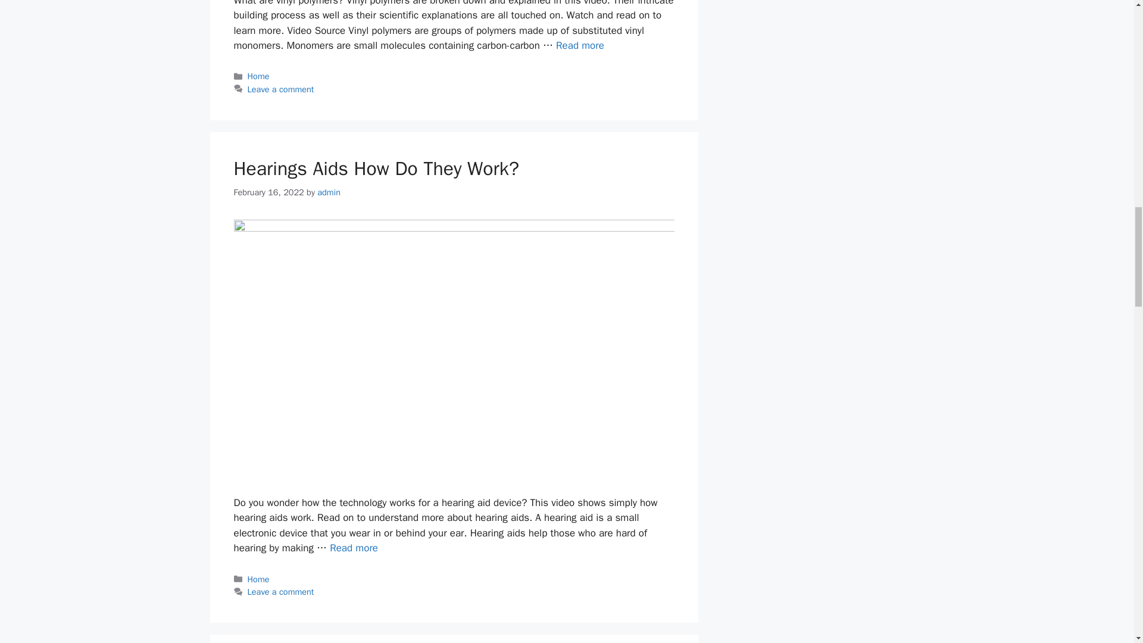 The image size is (1143, 643). What do you see at coordinates (580, 45) in the screenshot?
I see `Vinyl Polymers Explained` at bounding box center [580, 45].